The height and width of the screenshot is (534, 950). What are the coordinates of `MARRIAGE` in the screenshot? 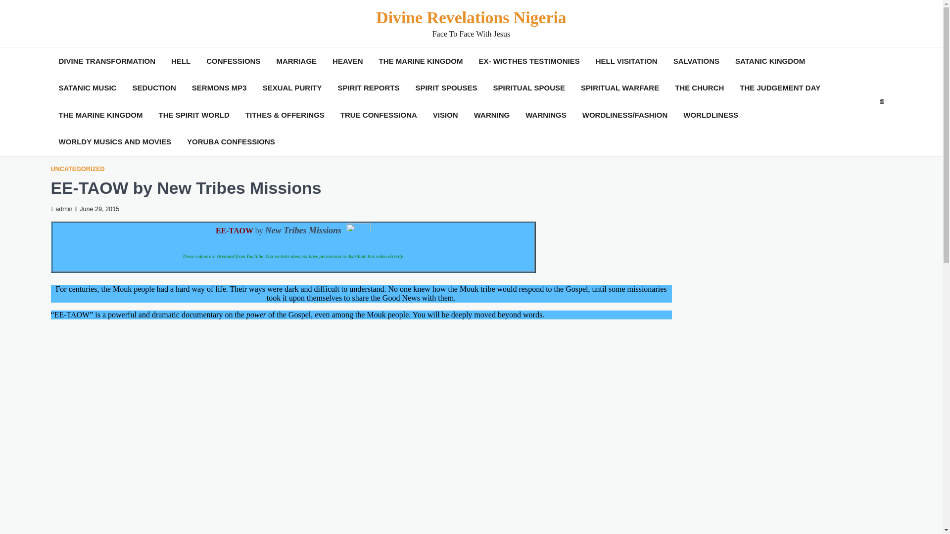 It's located at (296, 61).